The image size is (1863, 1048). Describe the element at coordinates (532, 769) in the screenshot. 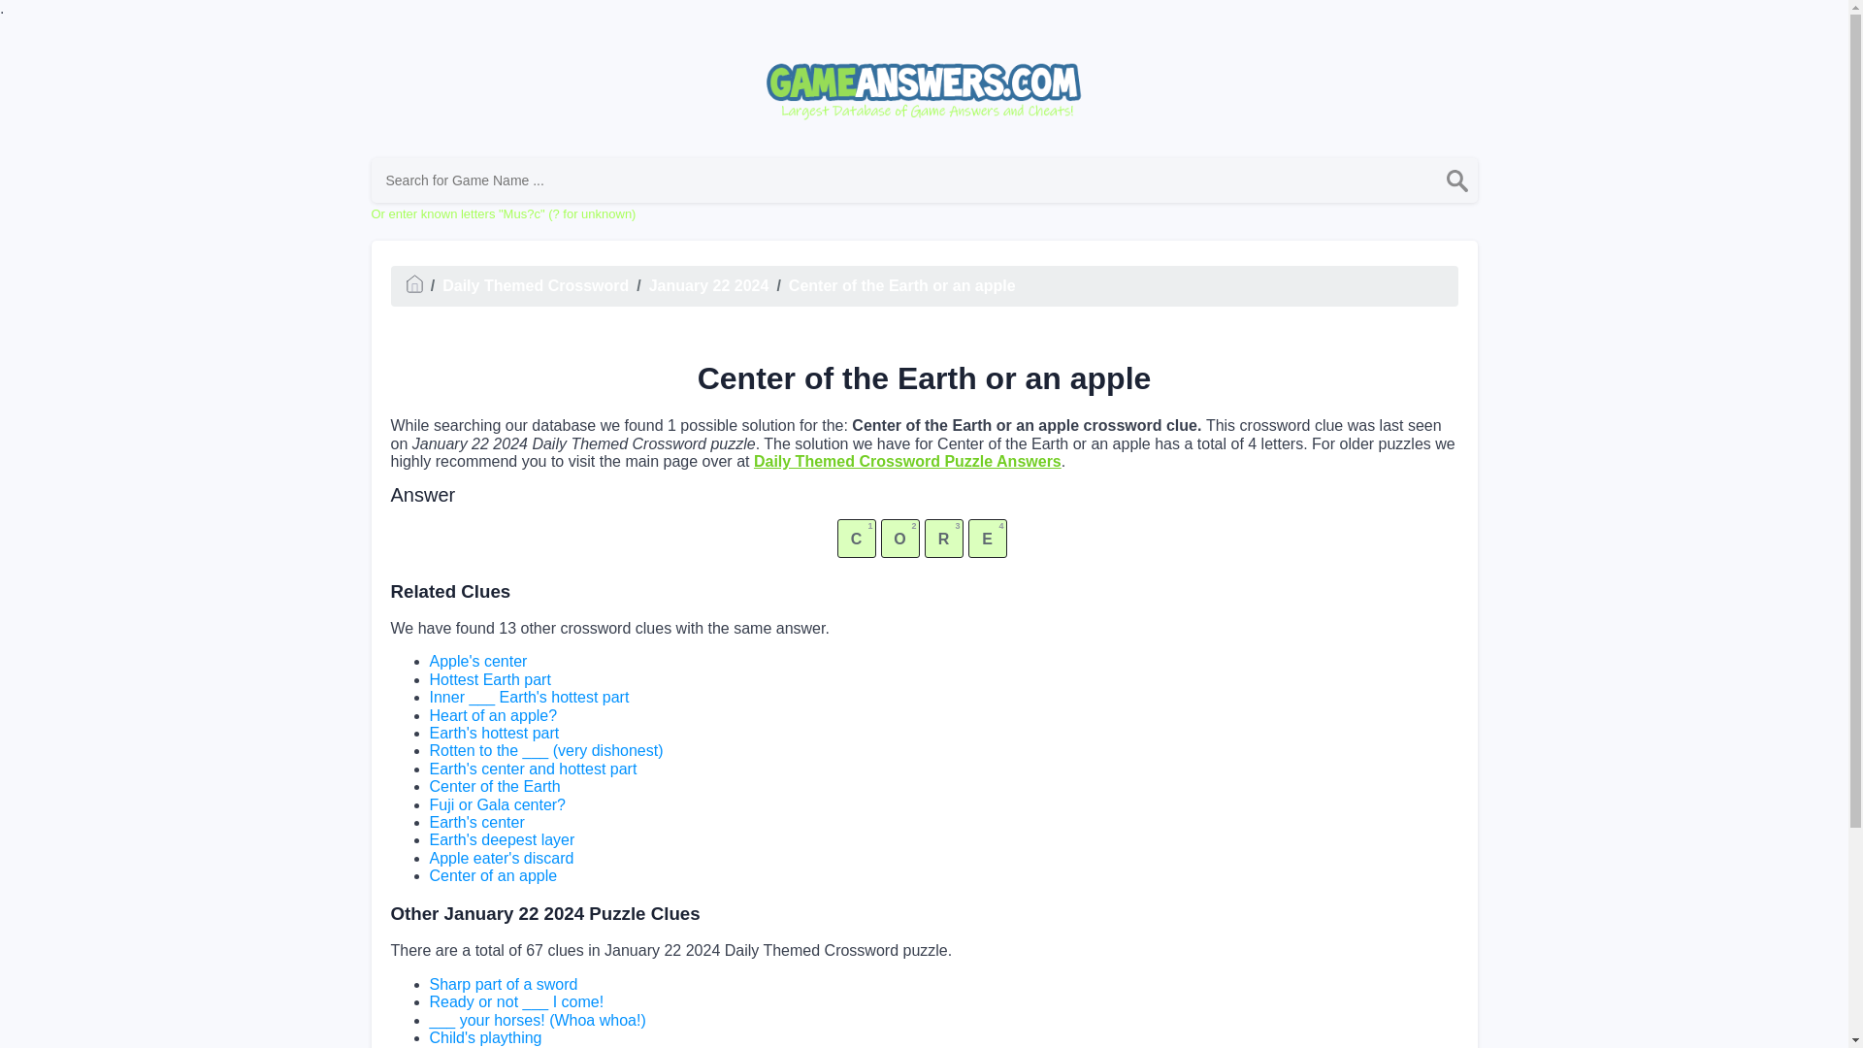

I see `Earth's center and hottest part` at that location.